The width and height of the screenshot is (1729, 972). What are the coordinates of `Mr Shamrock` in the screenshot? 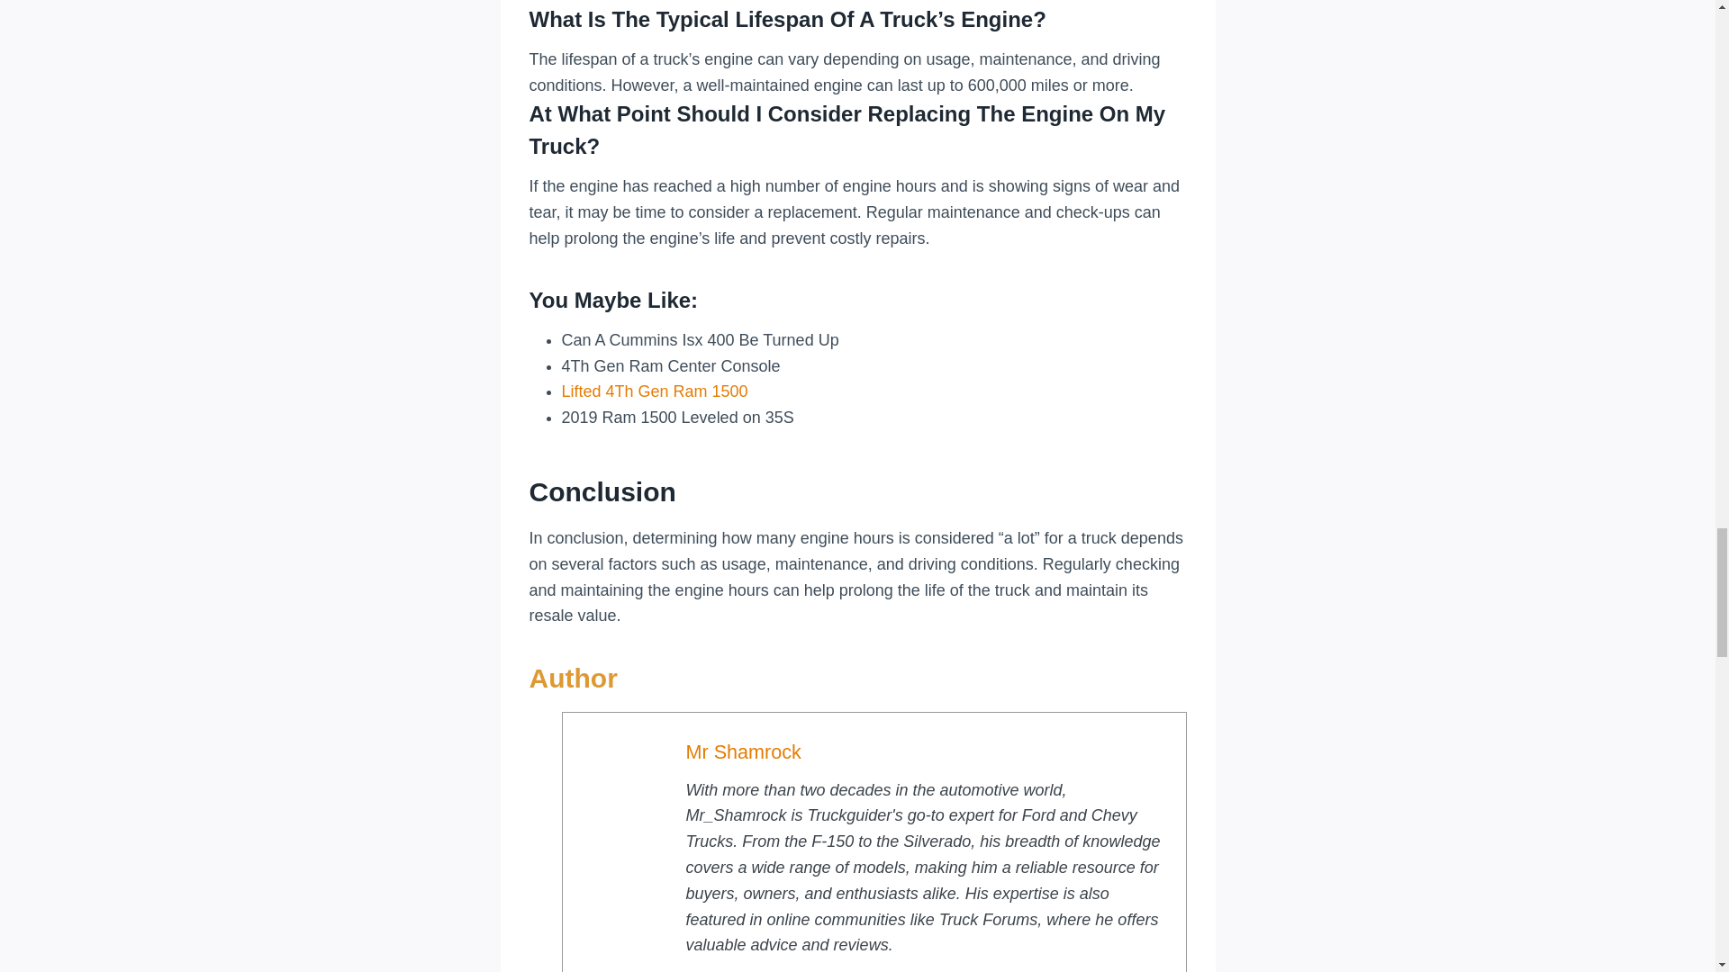 It's located at (744, 751).